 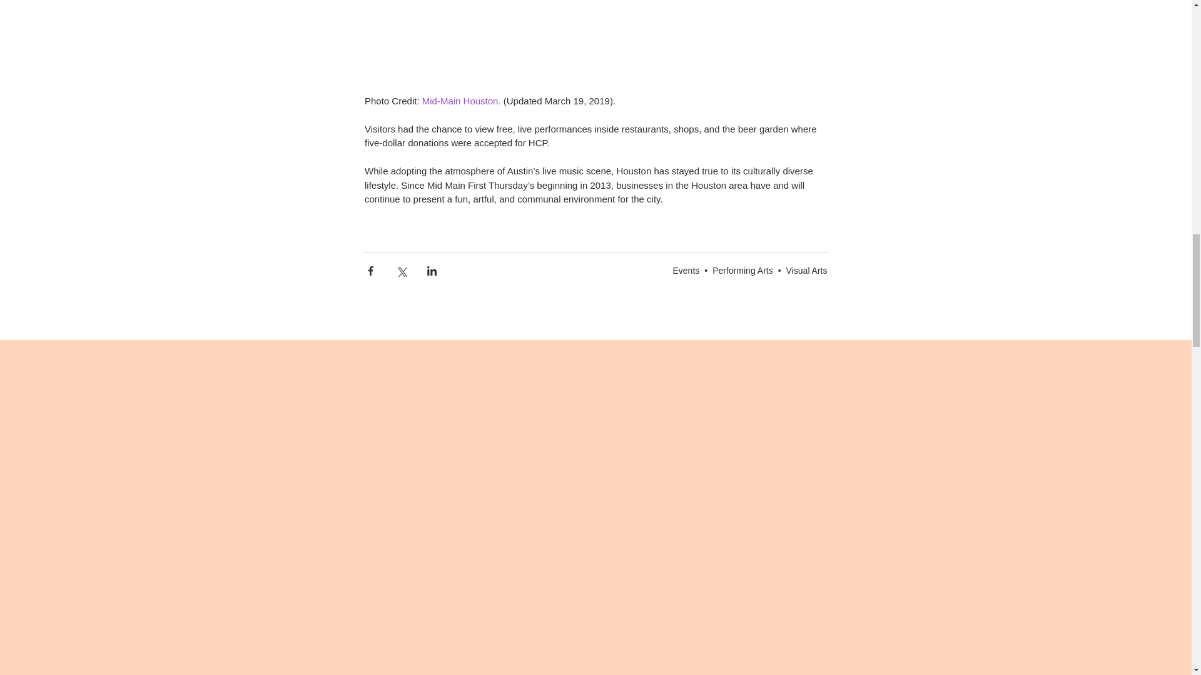 What do you see at coordinates (686, 270) in the screenshot?
I see `Events` at bounding box center [686, 270].